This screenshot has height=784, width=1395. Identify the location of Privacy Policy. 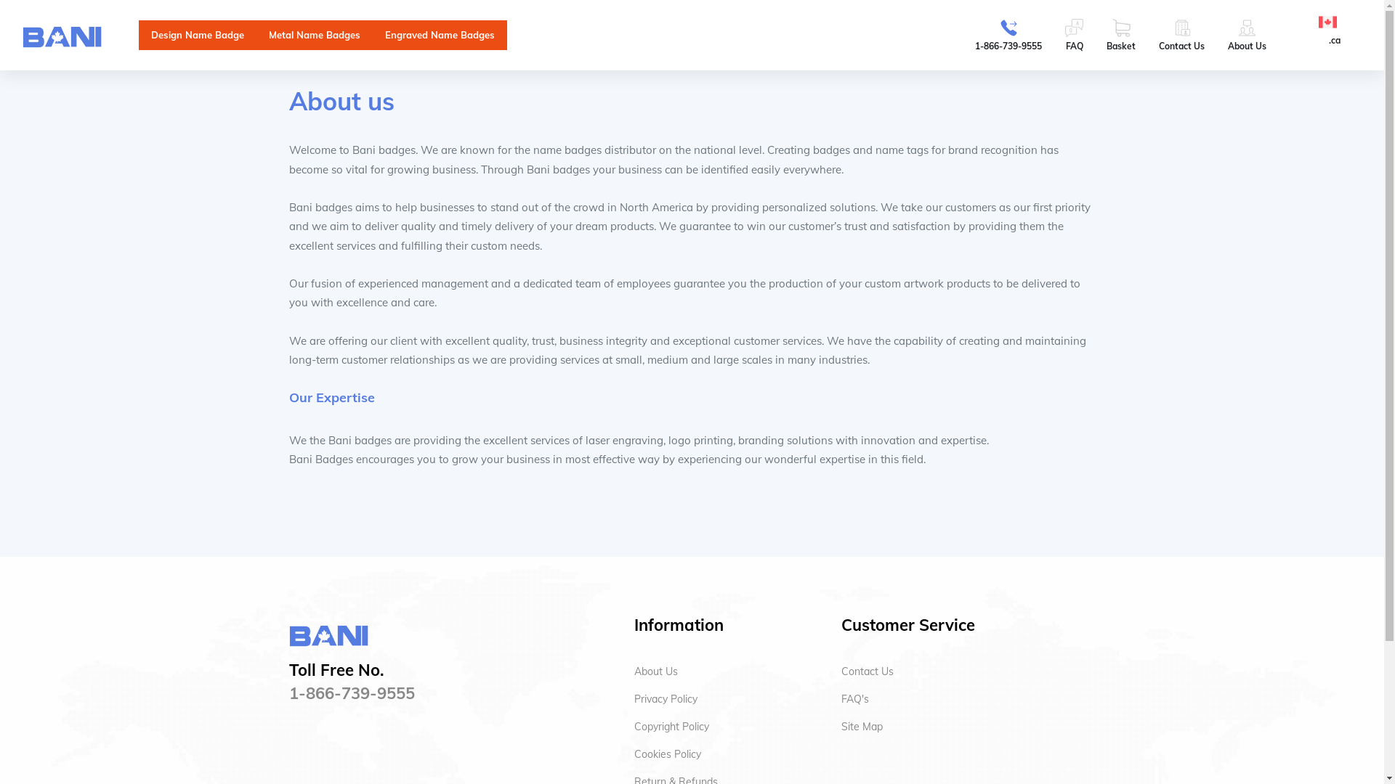
(666, 699).